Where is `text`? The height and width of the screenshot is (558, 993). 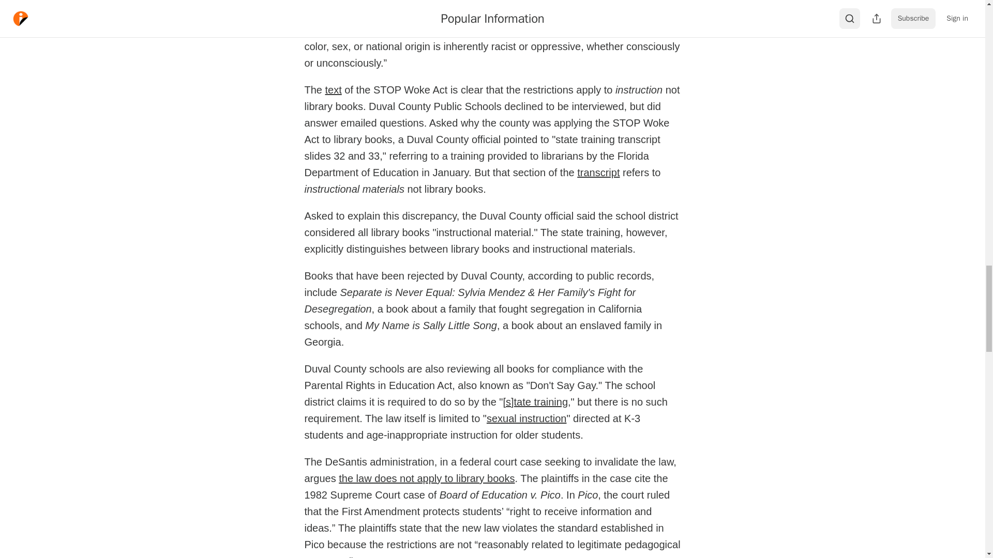 text is located at coordinates (333, 90).